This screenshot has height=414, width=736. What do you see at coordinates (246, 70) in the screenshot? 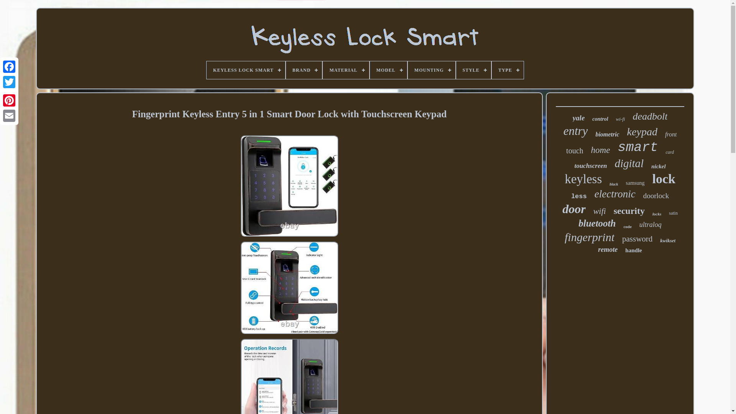
I see `KEYLESS LOCK SMART` at bounding box center [246, 70].